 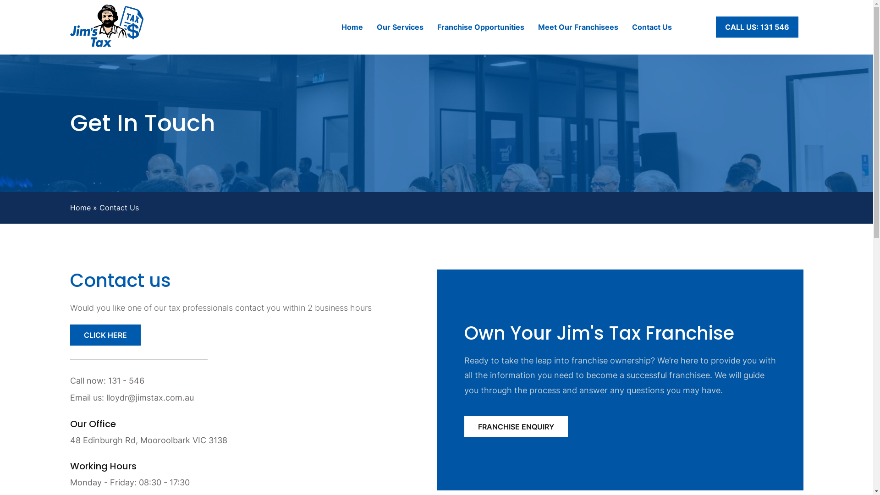 I want to click on Email us: lloydr@jimstax.com.au, so click(x=230, y=398).